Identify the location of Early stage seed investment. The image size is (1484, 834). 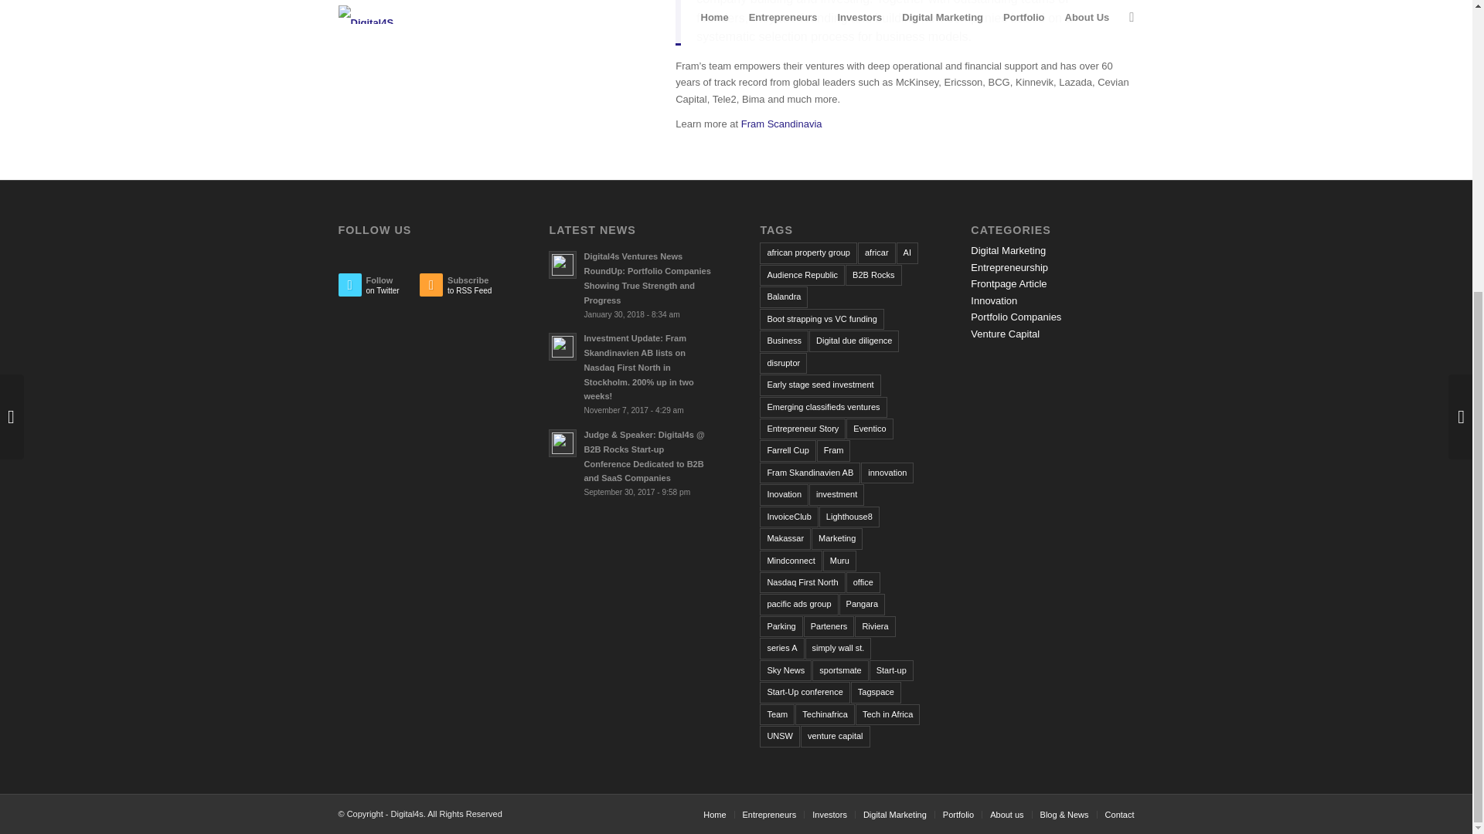
(819, 385).